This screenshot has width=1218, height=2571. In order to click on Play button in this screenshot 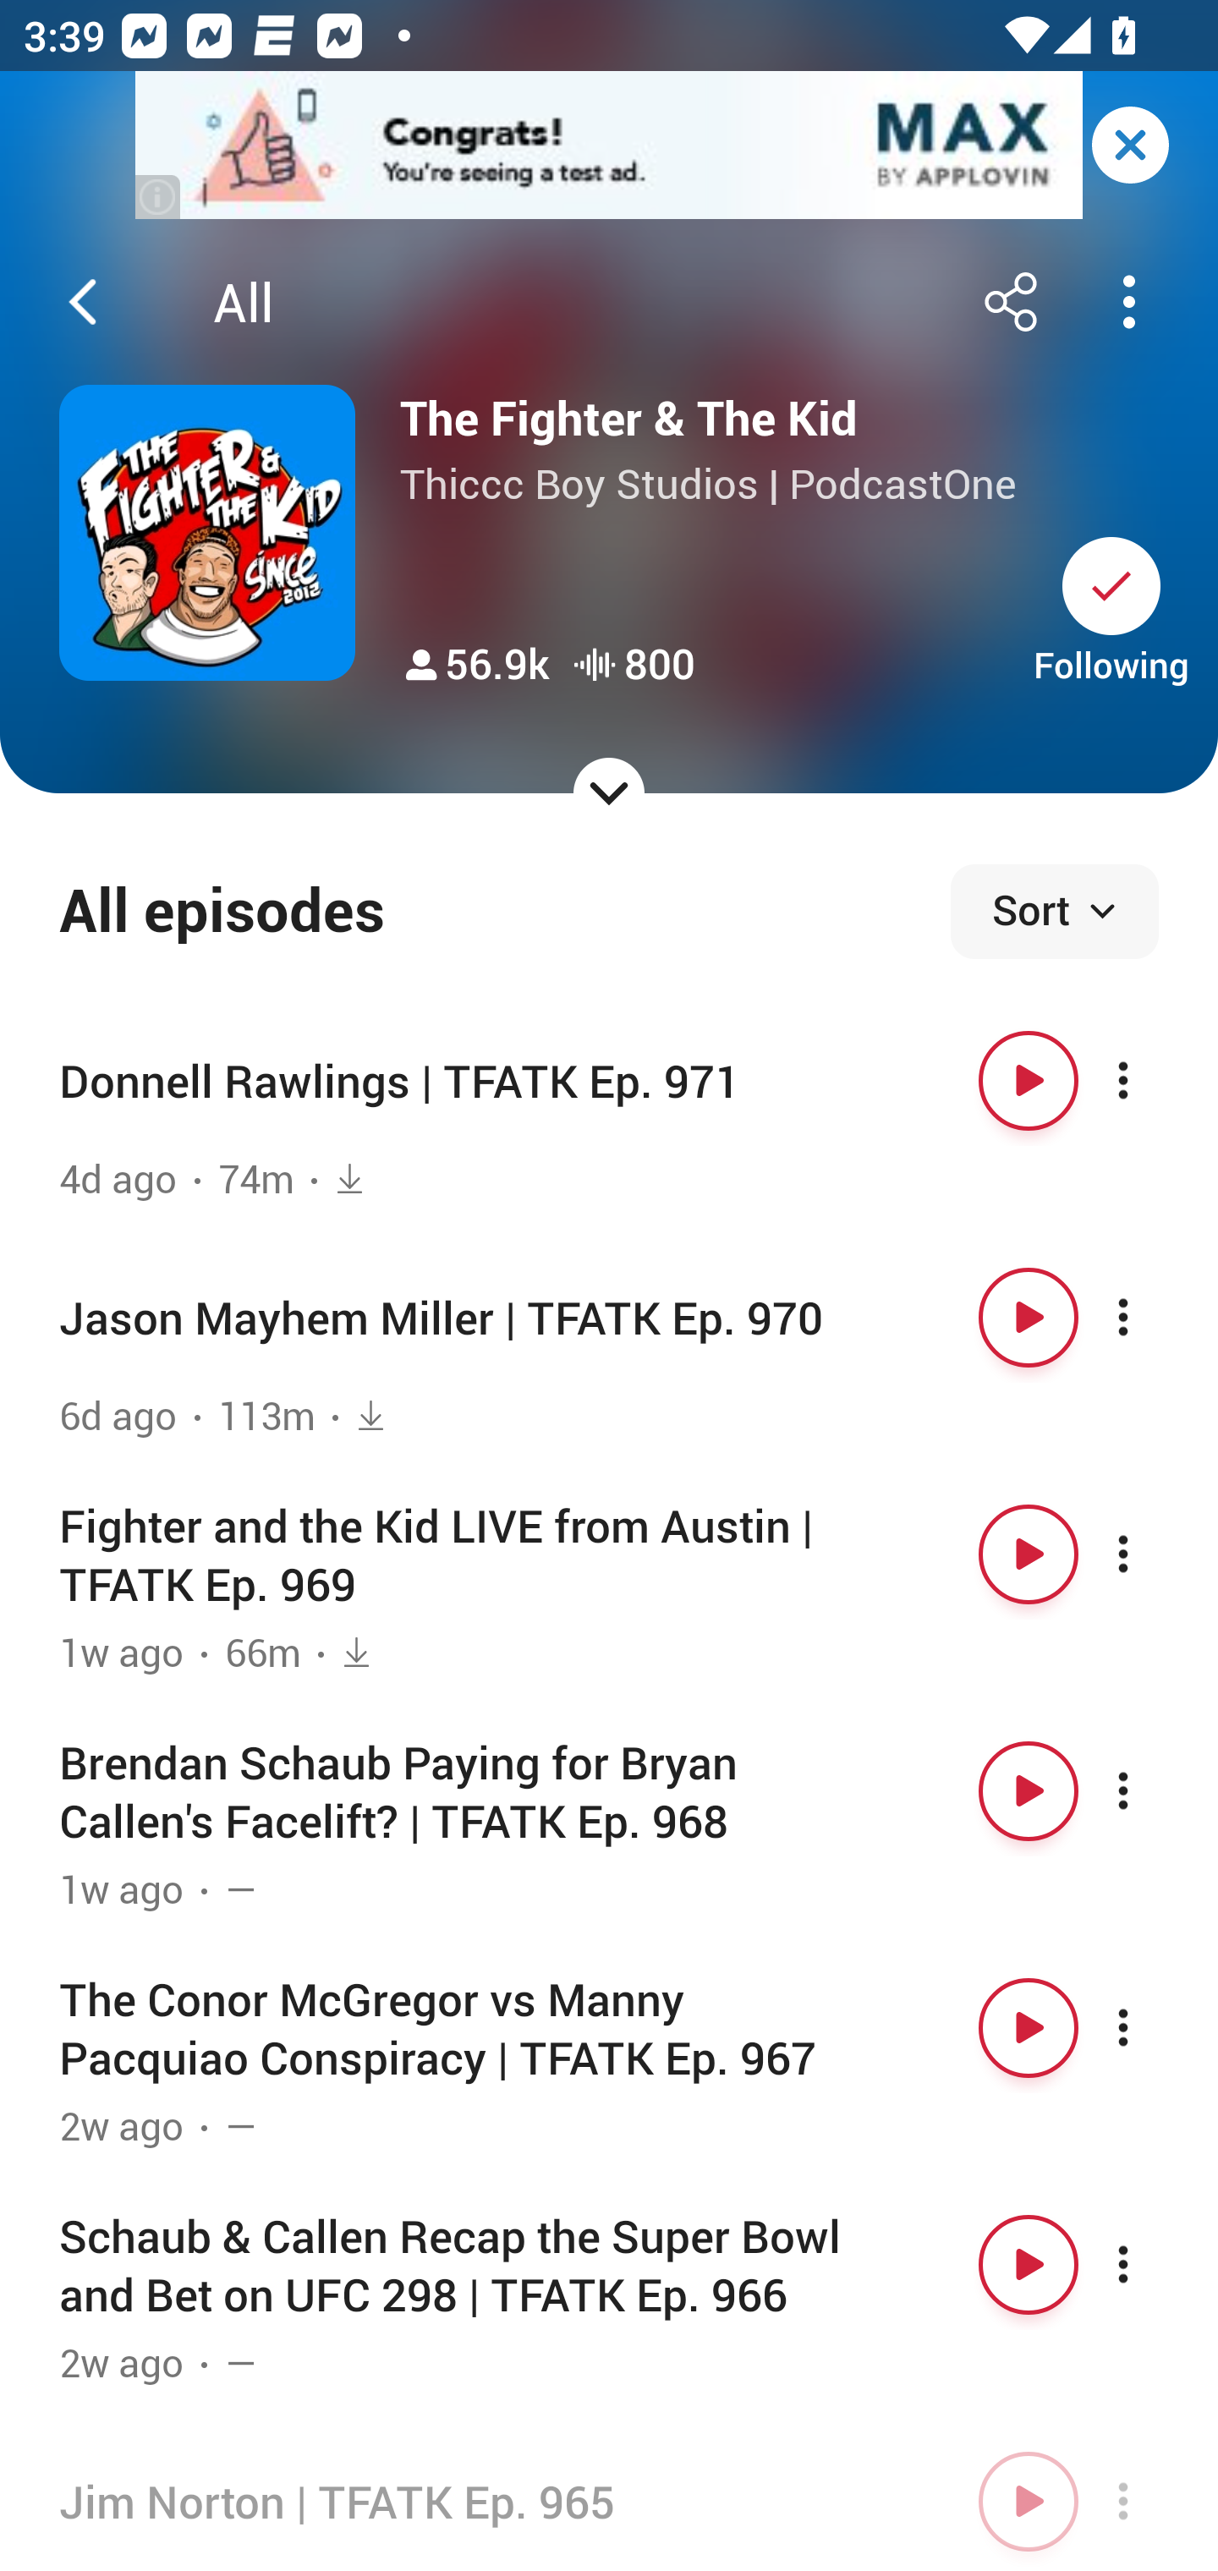, I will do `click(1029, 1790)`.